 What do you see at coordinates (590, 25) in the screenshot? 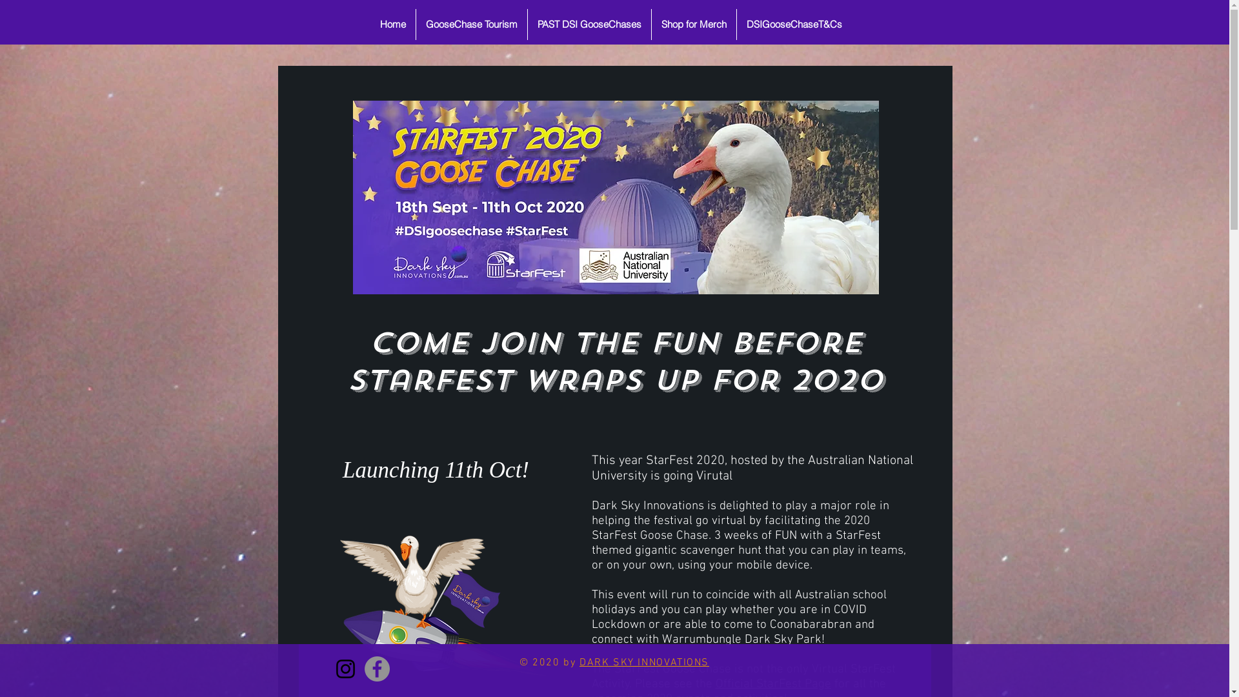
I see `PAST DSI GooseChases` at bounding box center [590, 25].